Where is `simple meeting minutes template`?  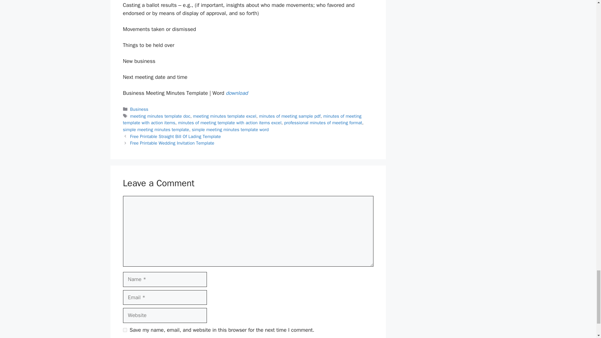
simple meeting minutes template is located at coordinates (156, 130).